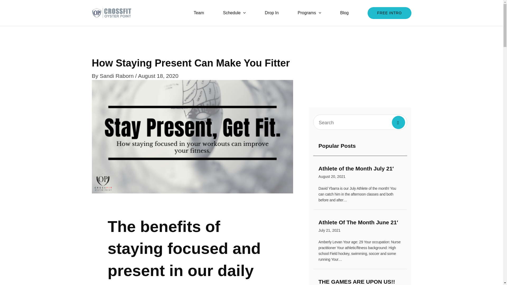 The height and width of the screenshot is (285, 507). I want to click on Drop In, so click(271, 13).